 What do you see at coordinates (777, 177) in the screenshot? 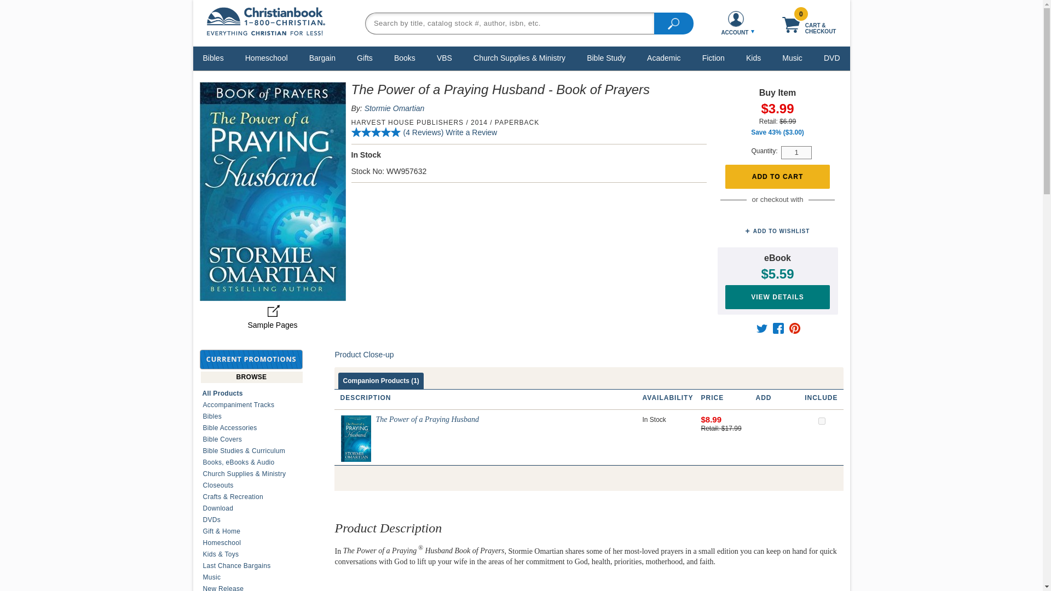
I see `Place in Bookbag` at bounding box center [777, 177].